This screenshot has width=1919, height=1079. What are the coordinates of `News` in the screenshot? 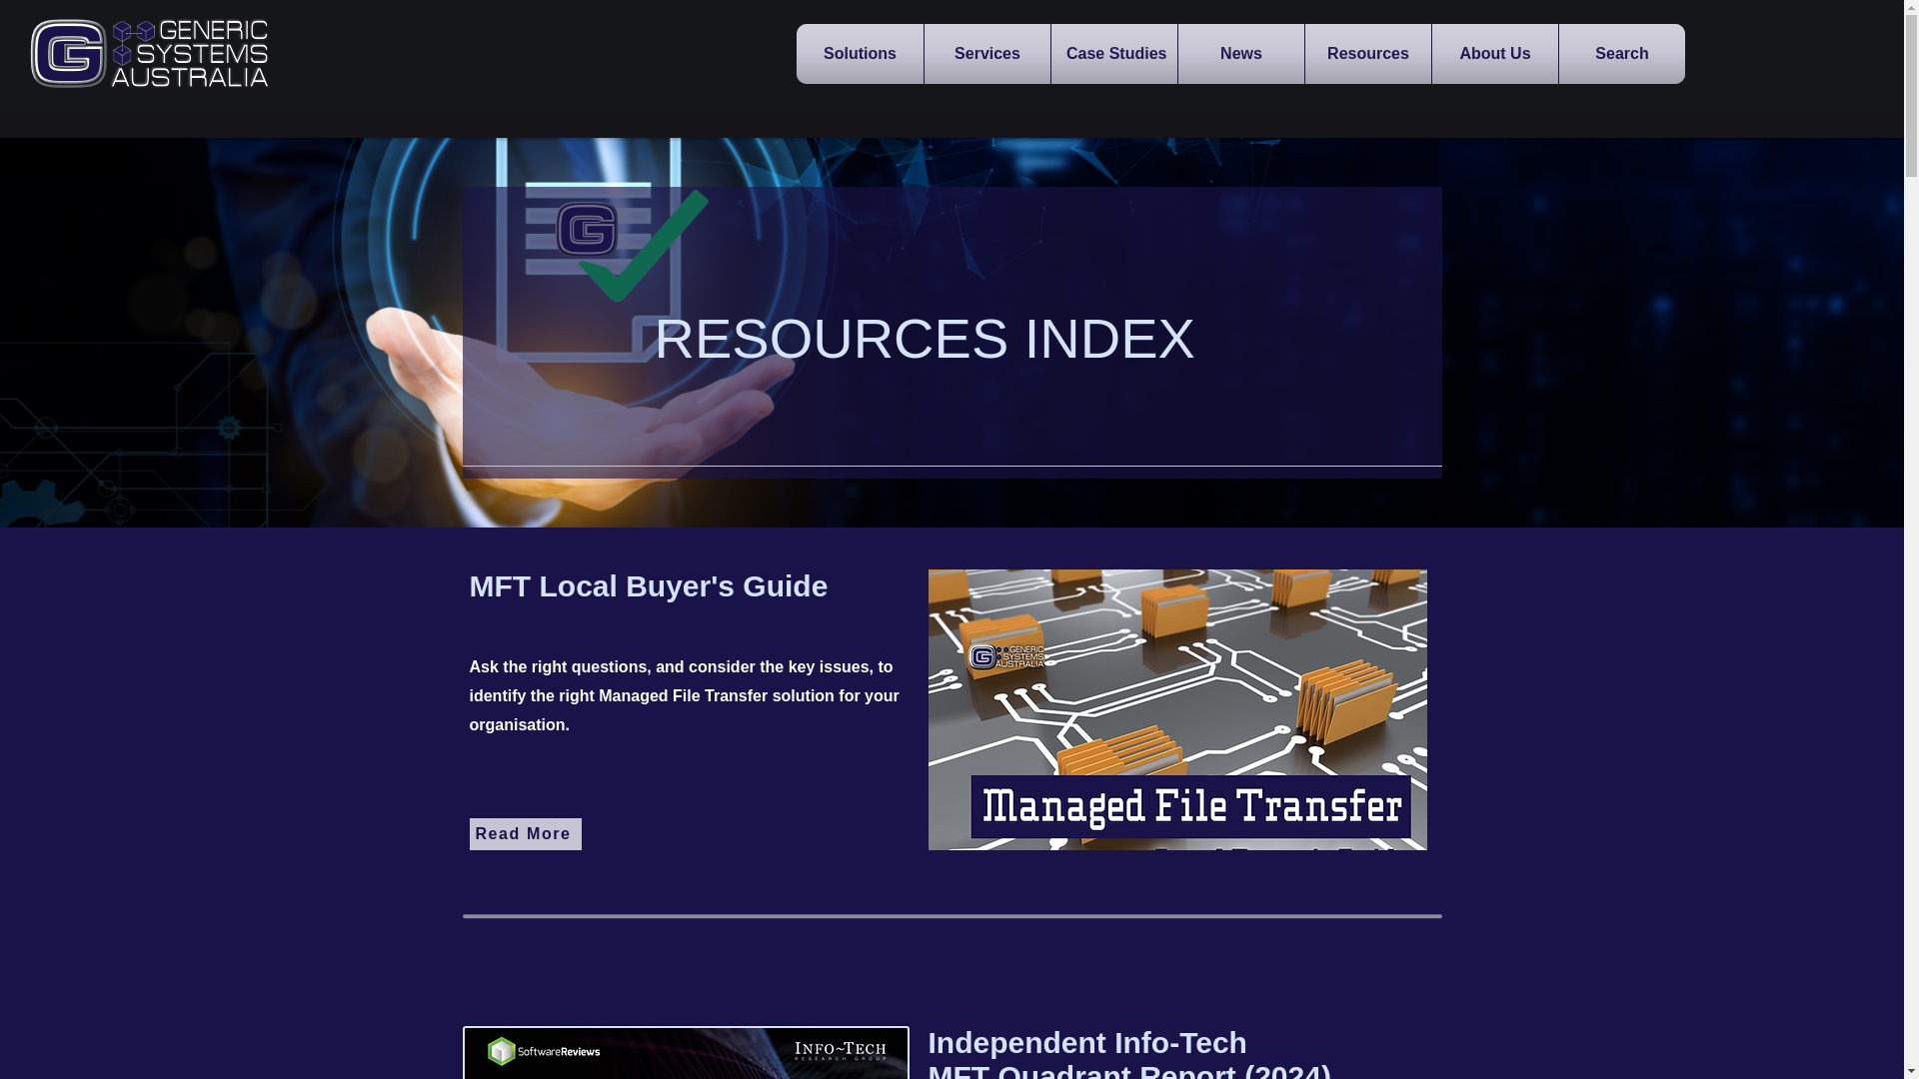 It's located at (1241, 54).